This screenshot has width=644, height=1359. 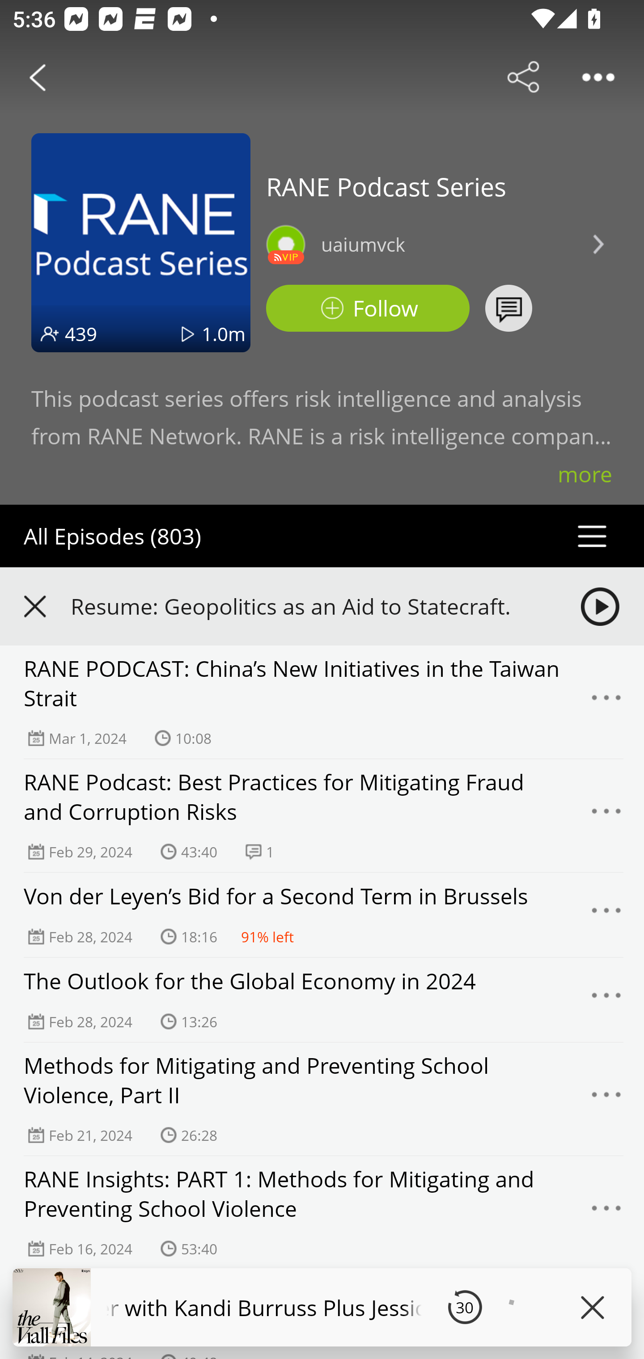 What do you see at coordinates (606, 816) in the screenshot?
I see `Menu` at bounding box center [606, 816].